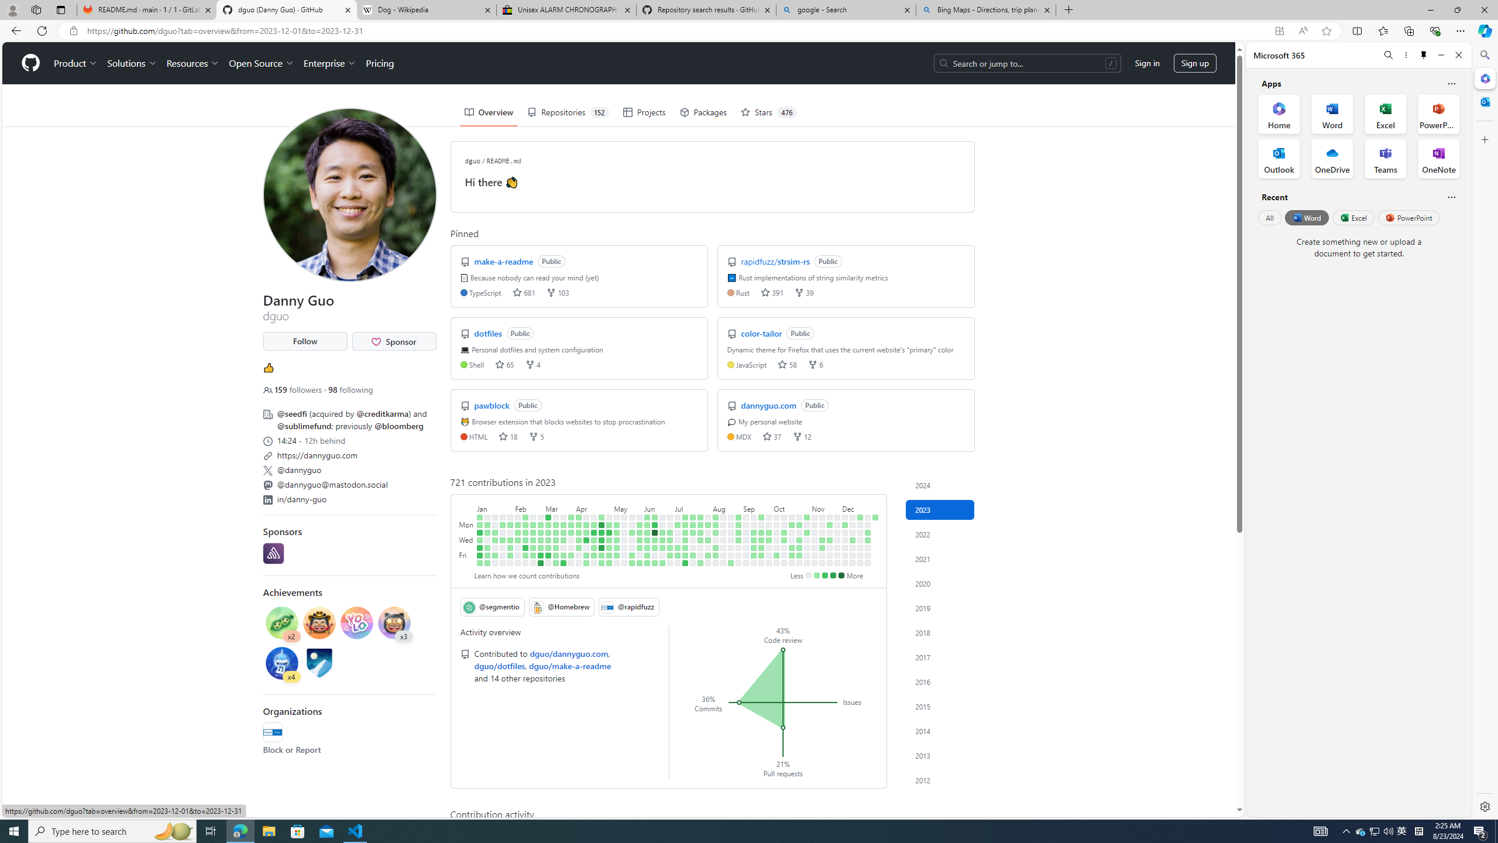 The width and height of the screenshot is (1498, 843). Describe the element at coordinates (518, 563) in the screenshot. I see `No contributions on February 11th.` at that location.